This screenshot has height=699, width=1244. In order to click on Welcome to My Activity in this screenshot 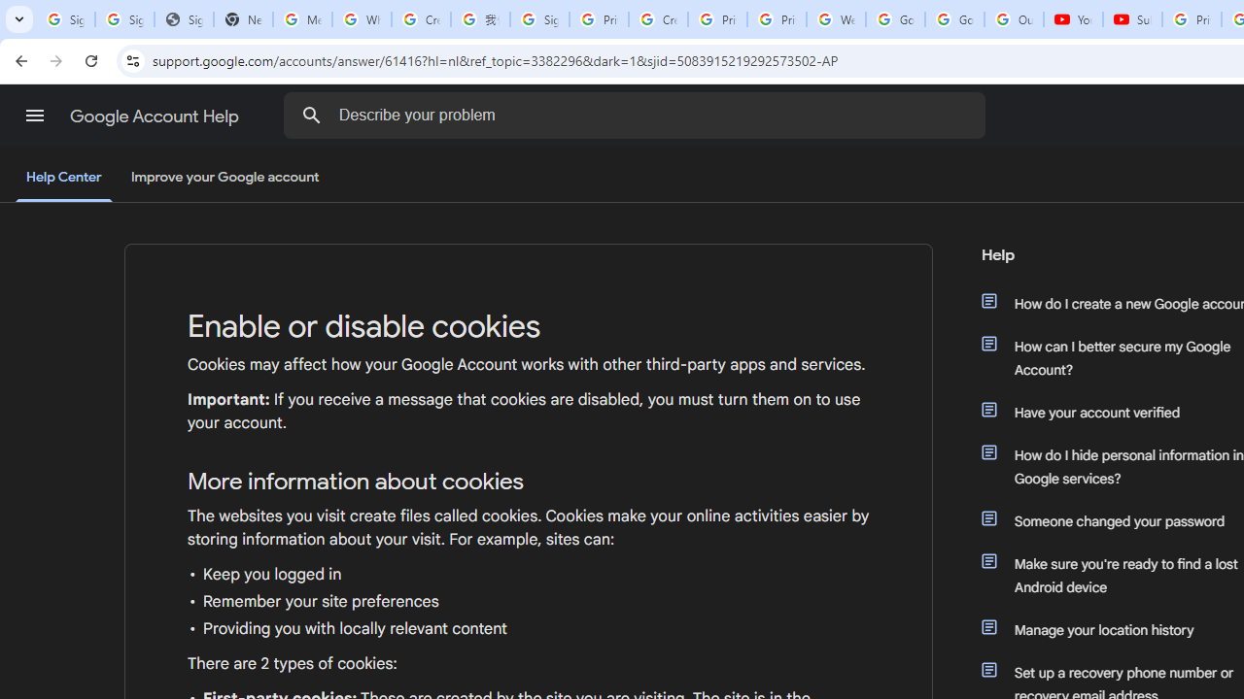, I will do `click(836, 19)`.